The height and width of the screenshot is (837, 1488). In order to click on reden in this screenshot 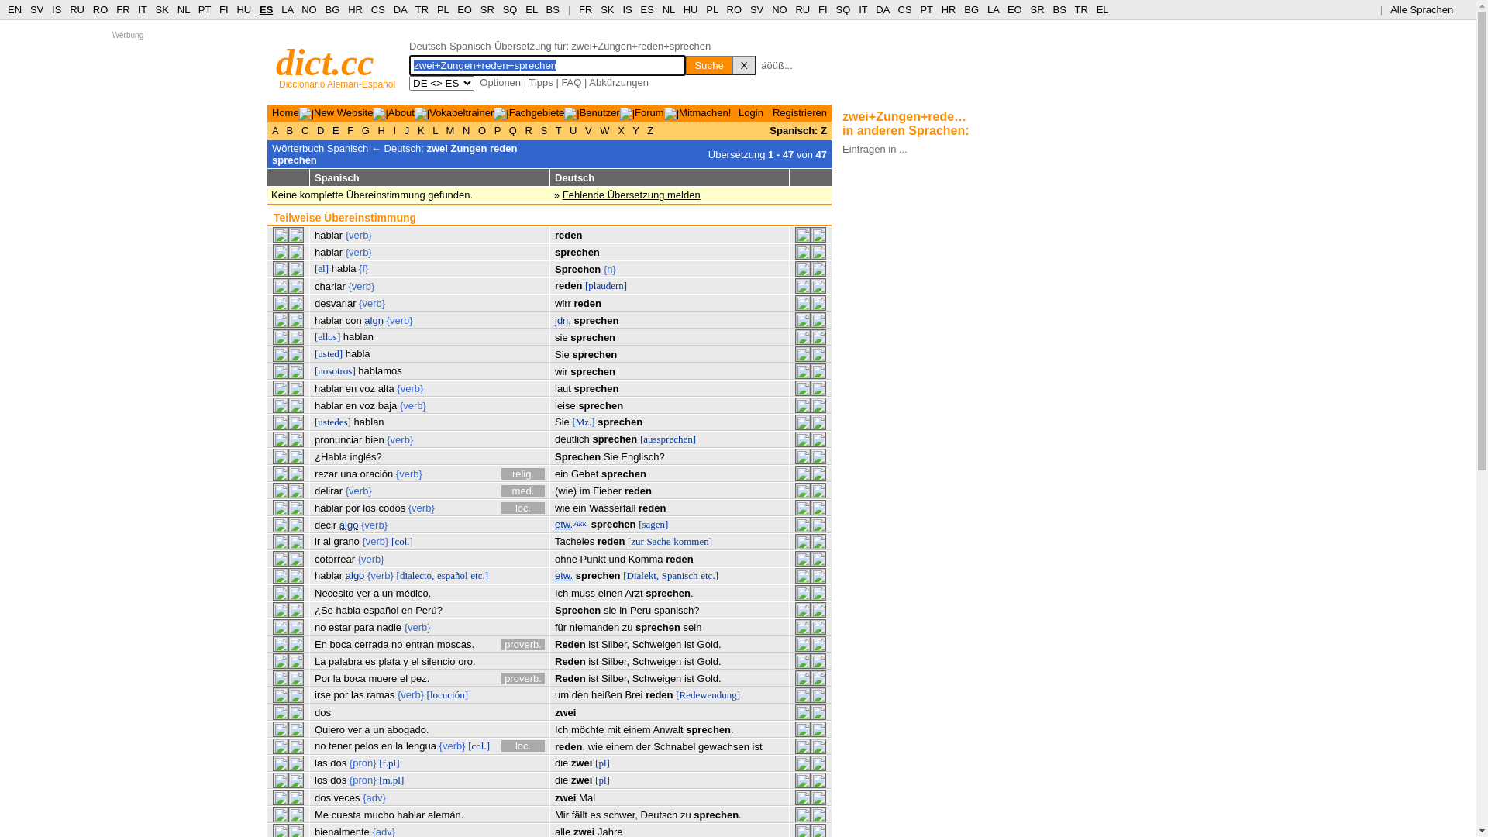, I will do `click(611, 541)`.